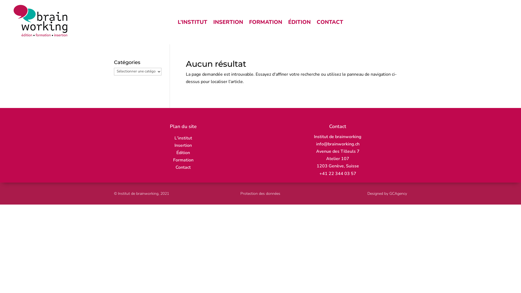  What do you see at coordinates (183, 167) in the screenshot?
I see `Contact` at bounding box center [183, 167].